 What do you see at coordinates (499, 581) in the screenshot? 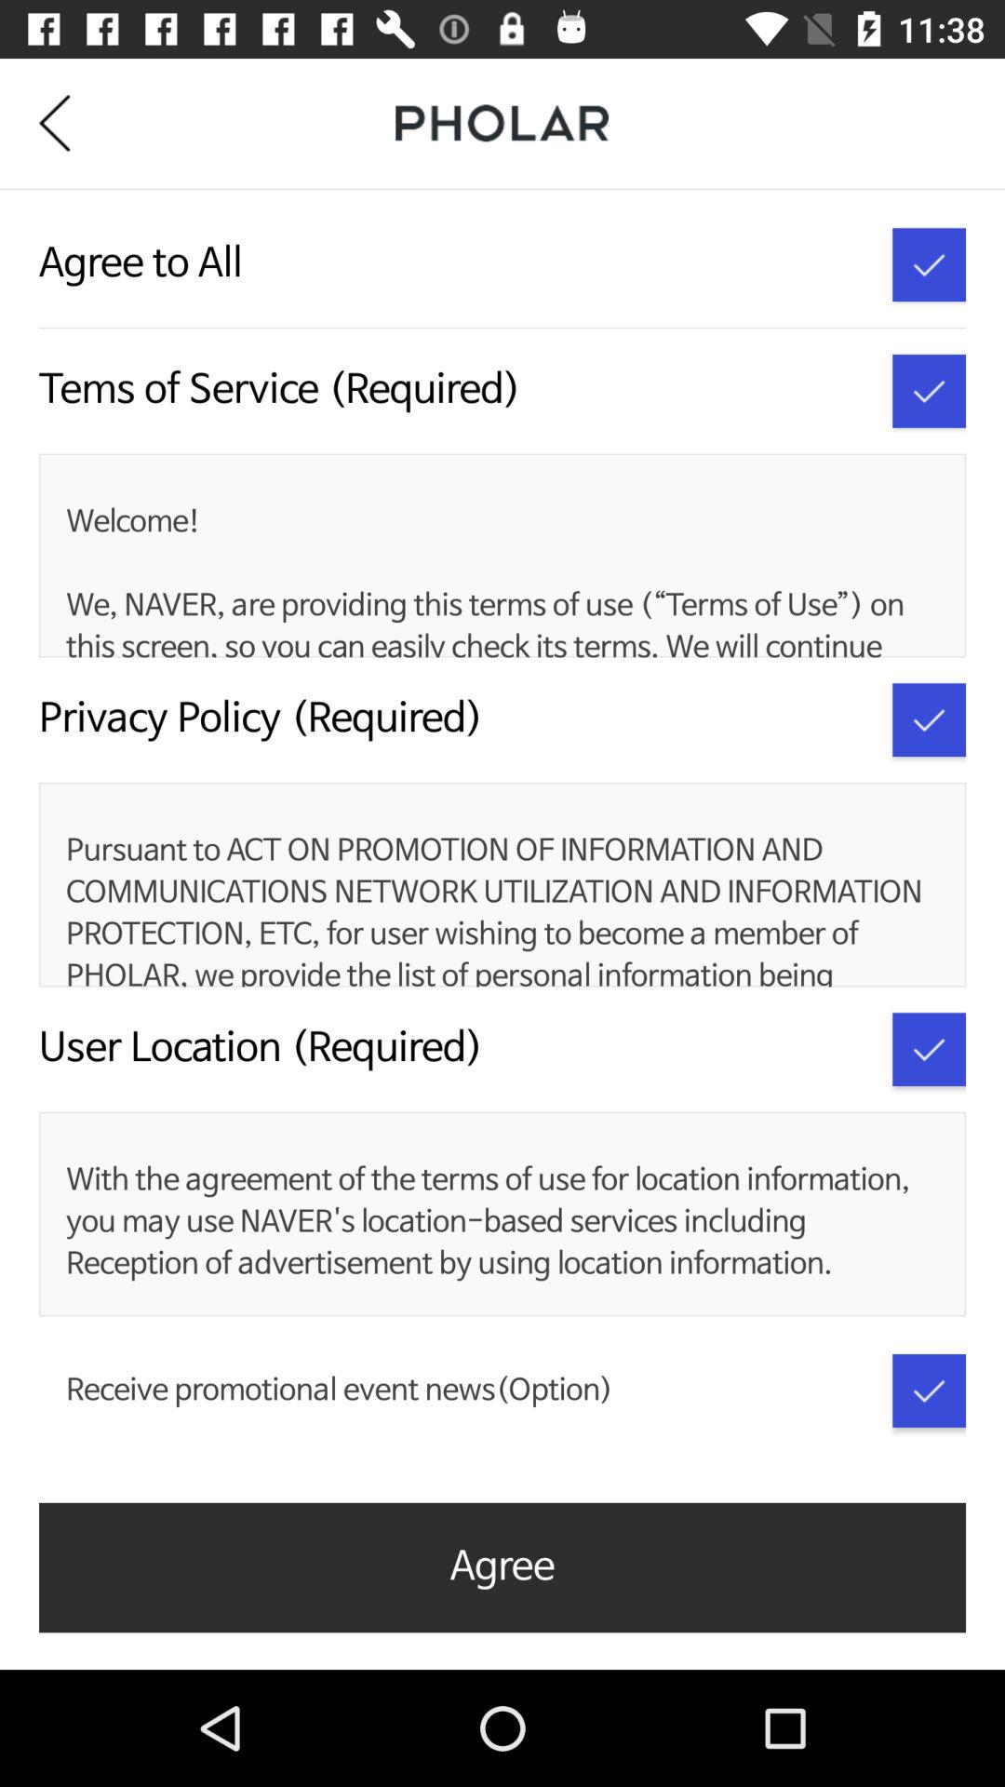
I see `flip to the welcome we naver item` at bounding box center [499, 581].